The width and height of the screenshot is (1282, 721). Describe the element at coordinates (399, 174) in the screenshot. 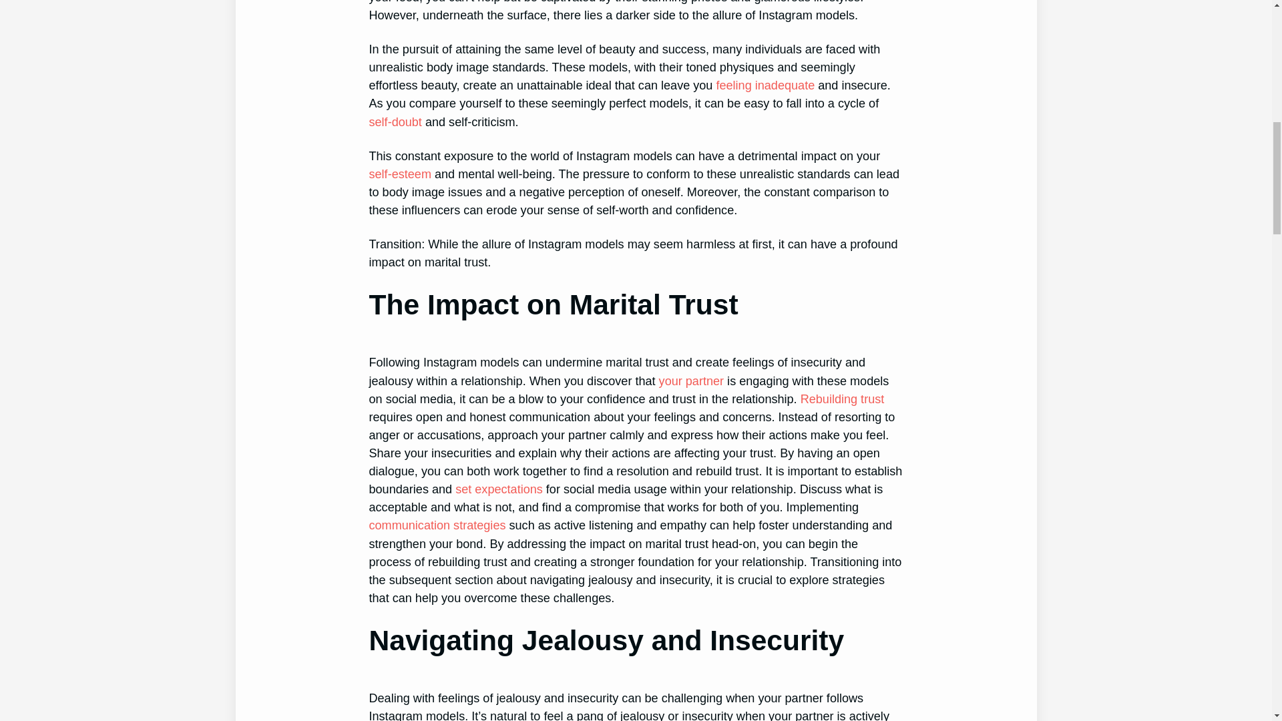

I see `self-esteem` at that location.